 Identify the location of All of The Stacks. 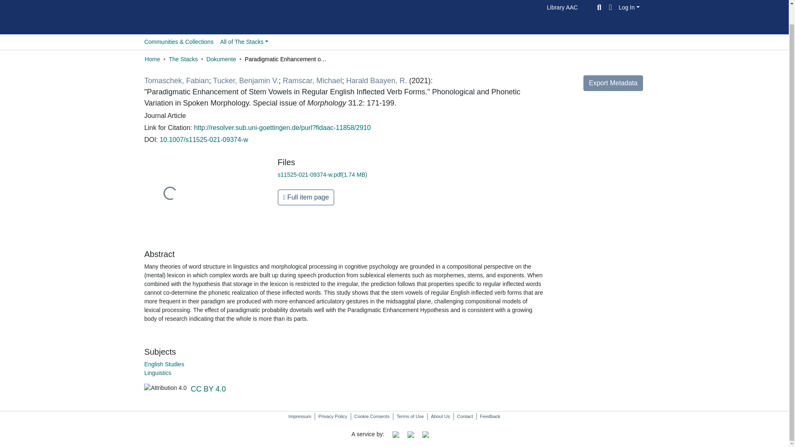
(244, 42).